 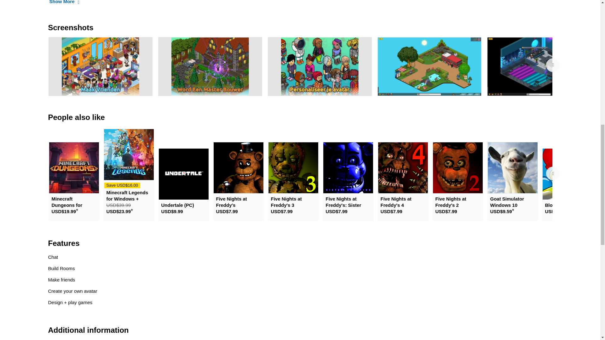 I want to click on Five Nights at Freddy's 4, so click(x=403, y=168).